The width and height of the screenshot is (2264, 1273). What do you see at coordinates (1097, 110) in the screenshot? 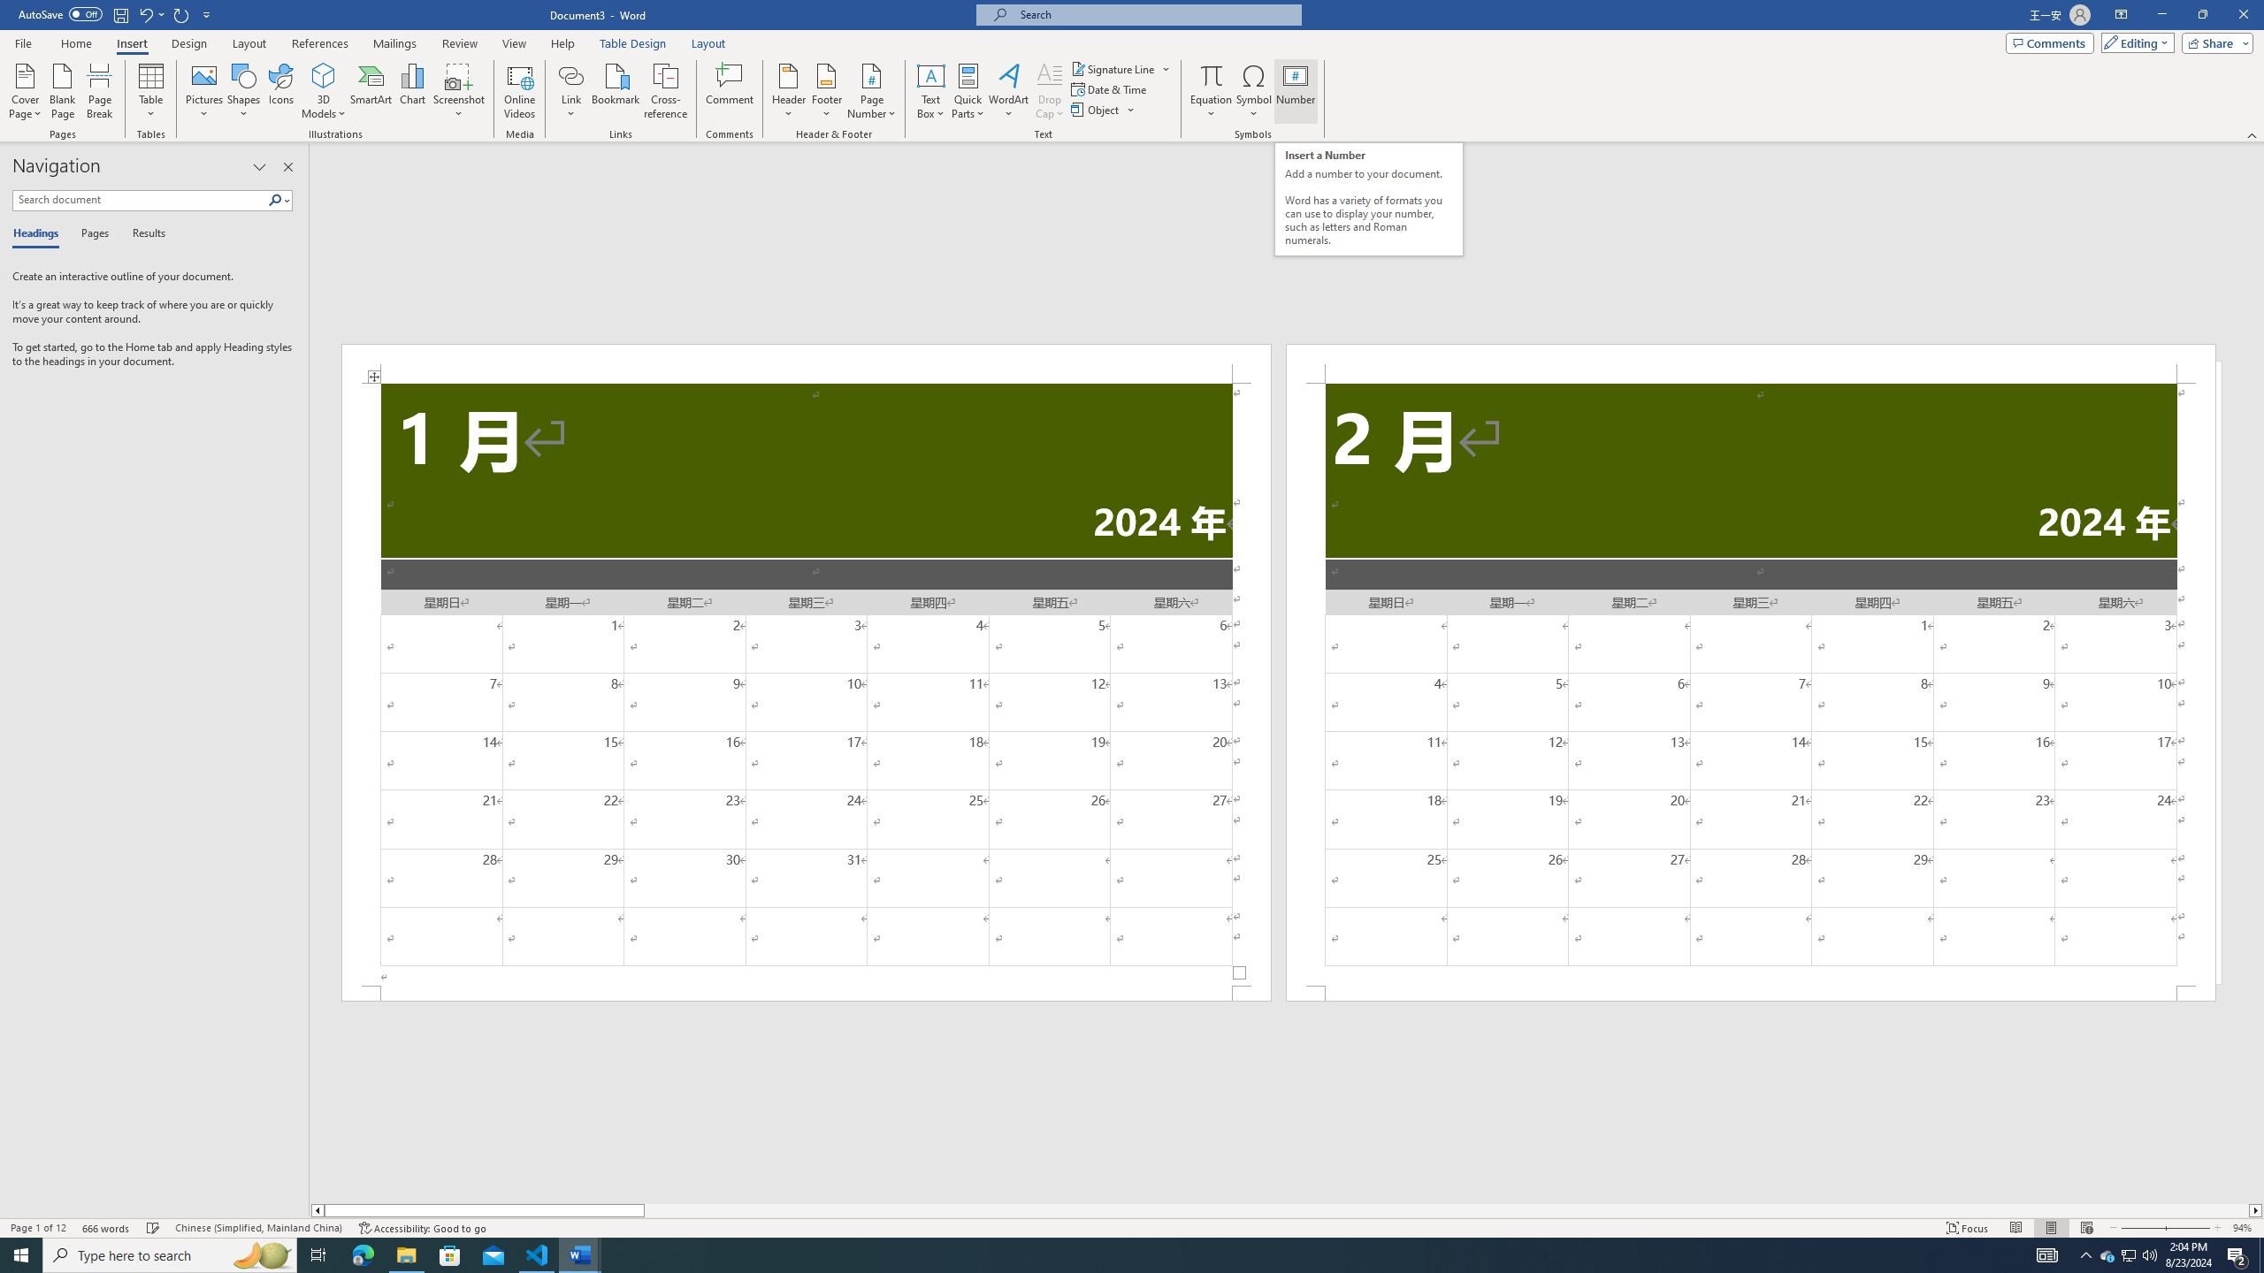
I see `Object...` at bounding box center [1097, 110].